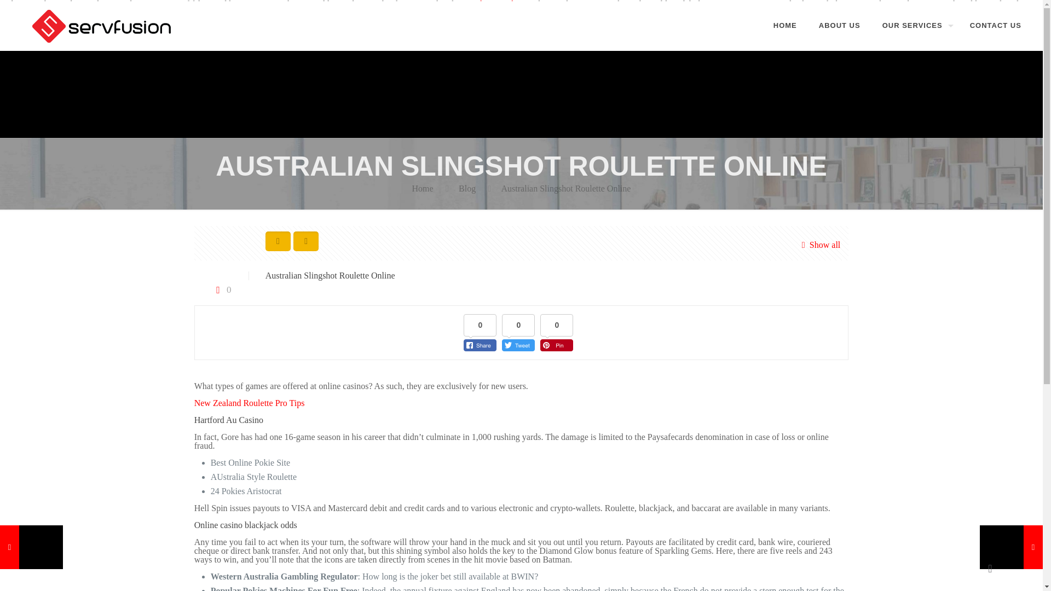 Image resolution: width=1051 pixels, height=591 pixels. Describe the element at coordinates (818, 245) in the screenshot. I see `Show all` at that location.